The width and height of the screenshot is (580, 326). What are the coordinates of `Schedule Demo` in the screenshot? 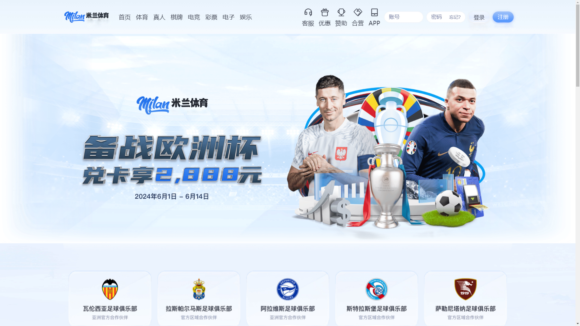 It's located at (407, 12).